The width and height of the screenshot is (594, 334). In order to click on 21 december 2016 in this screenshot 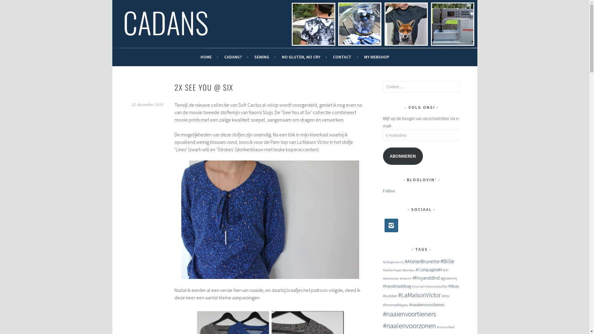, I will do `click(148, 105)`.